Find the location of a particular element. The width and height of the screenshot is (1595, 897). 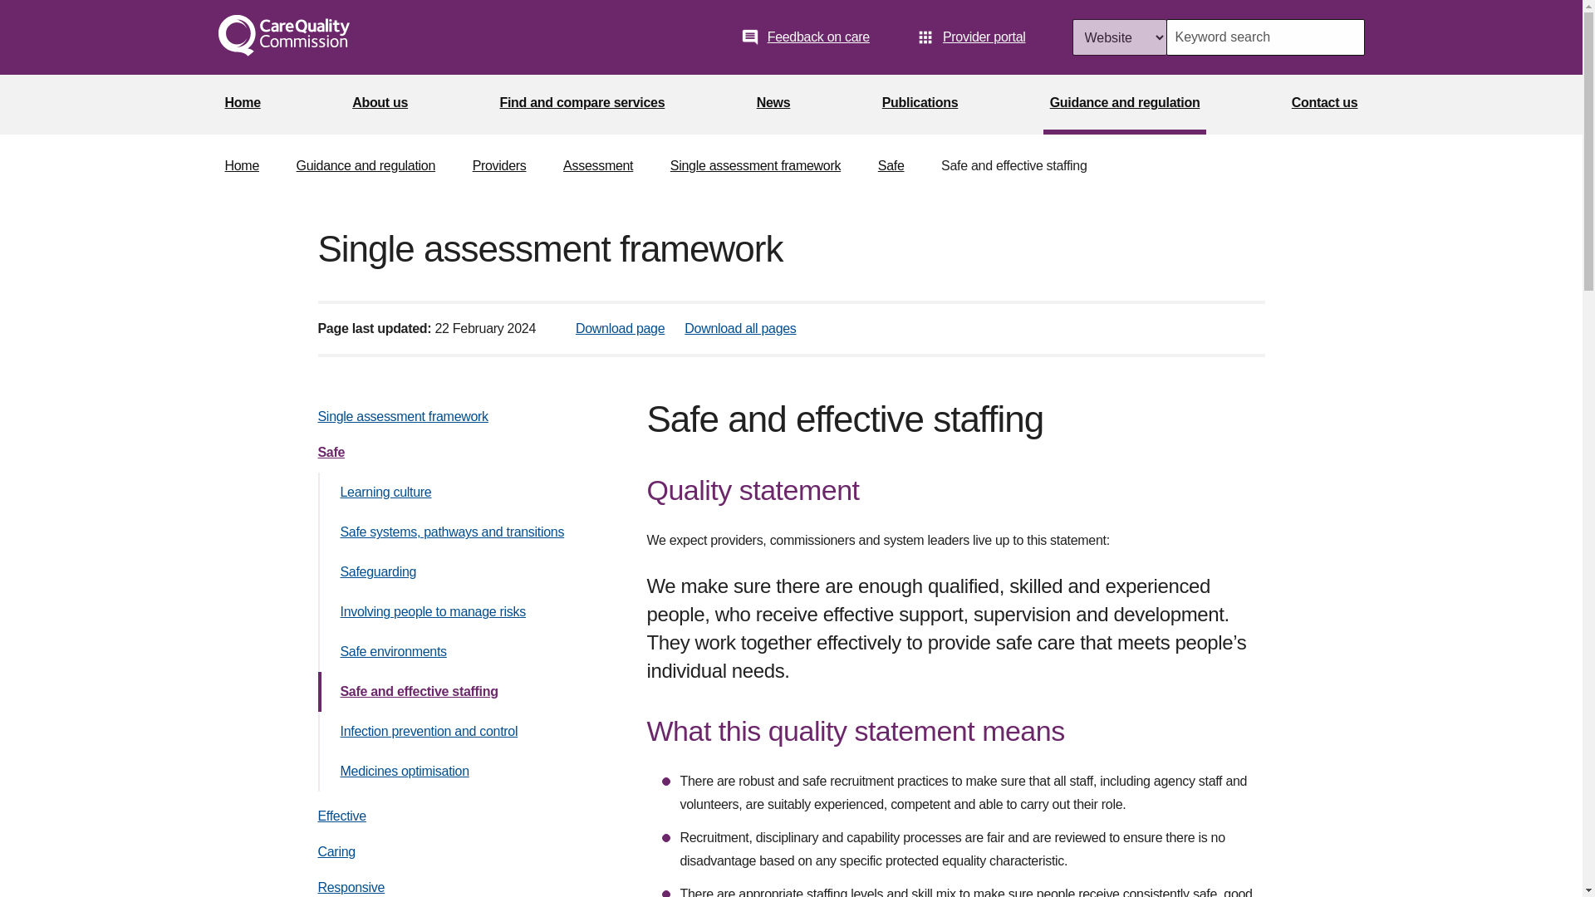

Assessment is located at coordinates (598, 166).